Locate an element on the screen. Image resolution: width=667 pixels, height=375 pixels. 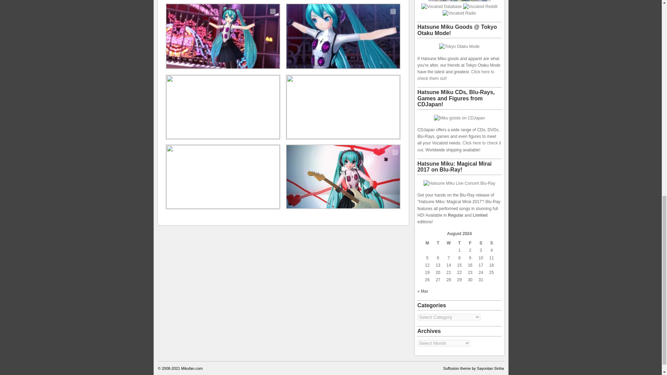
Tokyo Otaku Mode is located at coordinates (459, 47).